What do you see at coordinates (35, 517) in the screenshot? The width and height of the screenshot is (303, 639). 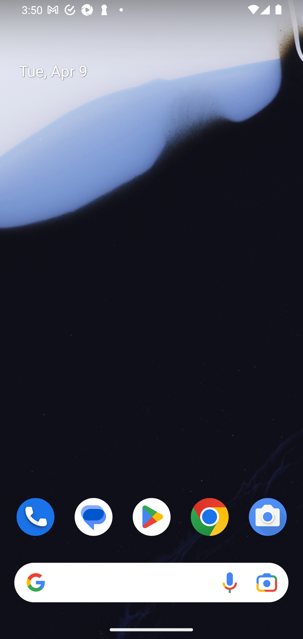 I see `Phone` at bounding box center [35, 517].